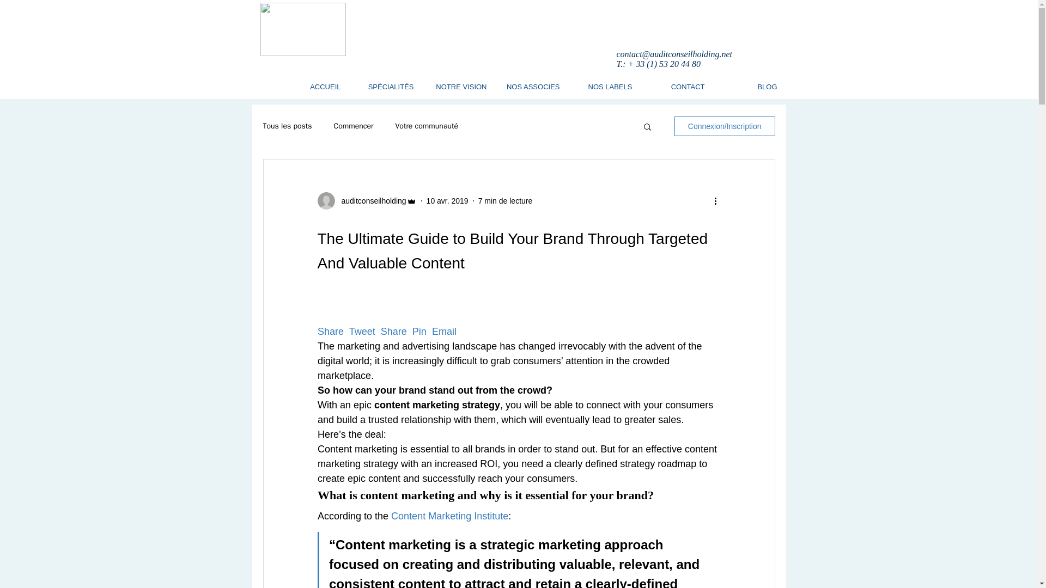  What do you see at coordinates (361, 331) in the screenshot?
I see ` Tweet` at bounding box center [361, 331].